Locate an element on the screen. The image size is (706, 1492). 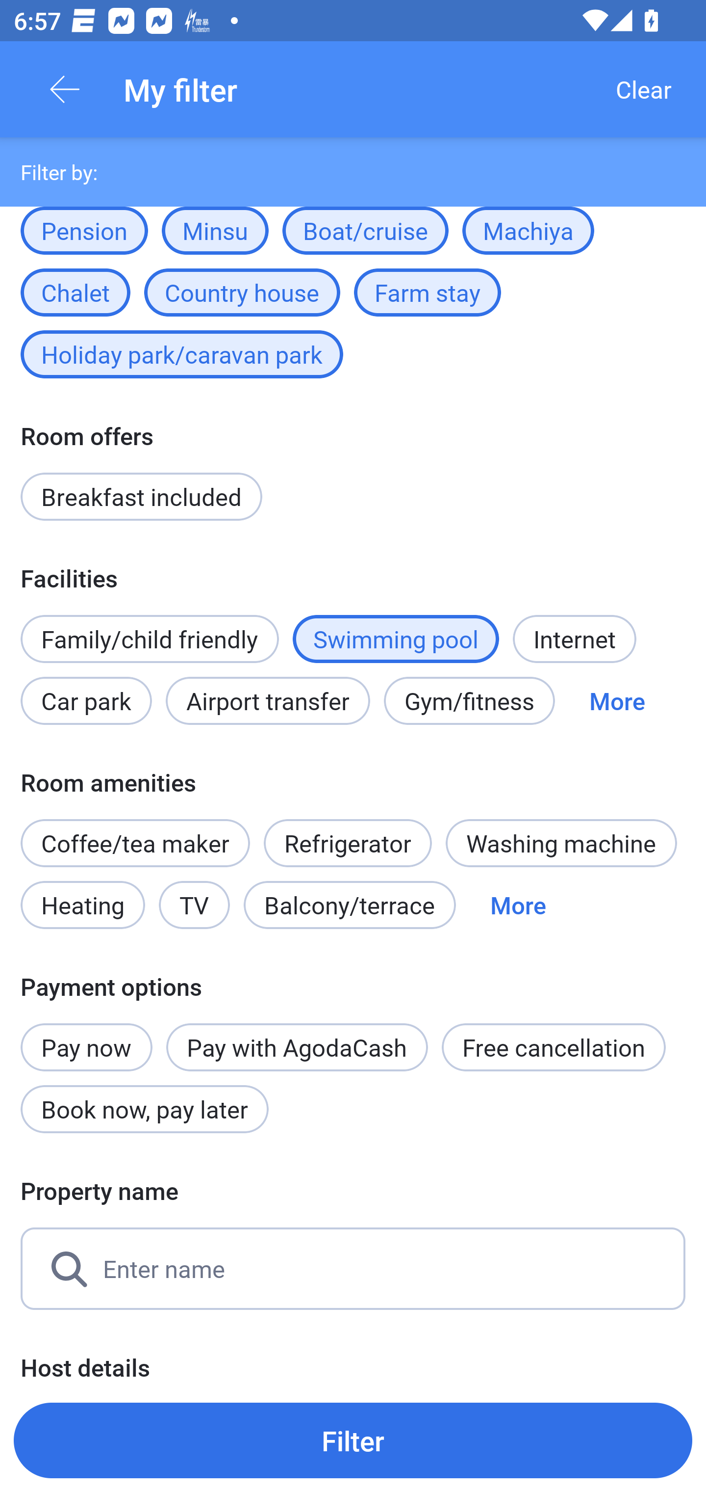
Car park is located at coordinates (86, 700).